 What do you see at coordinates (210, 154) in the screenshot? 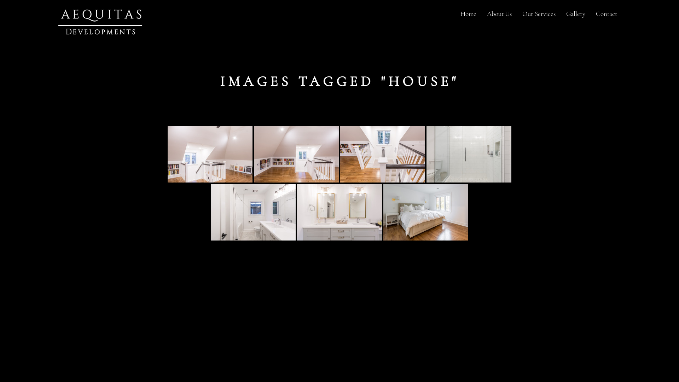
I see `Glebe` at bounding box center [210, 154].